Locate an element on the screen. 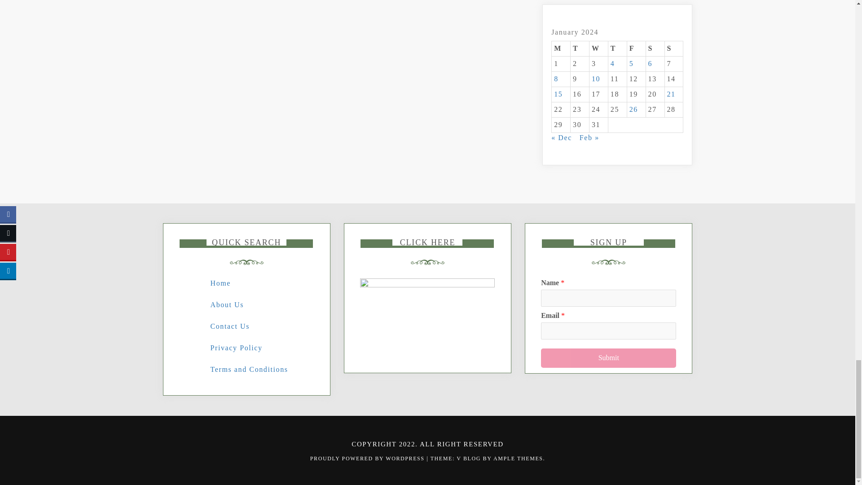 The height and width of the screenshot is (485, 862). Saturday is located at coordinates (655, 48).